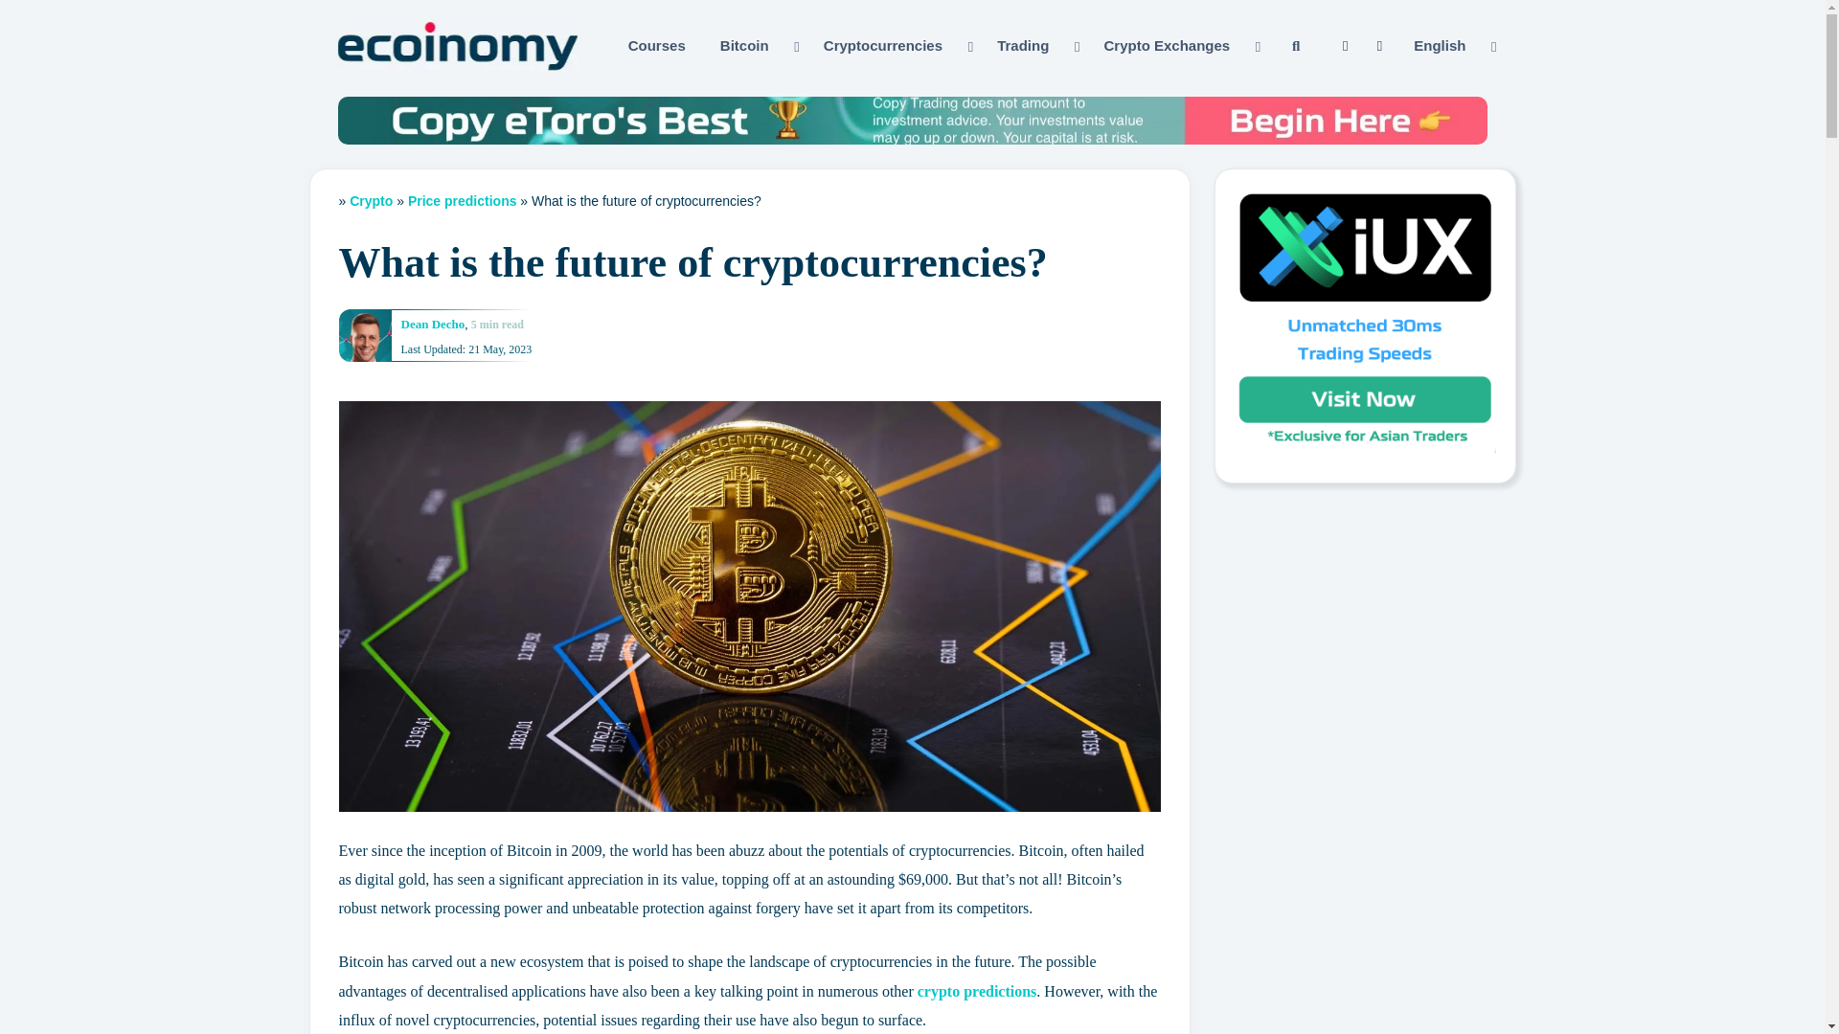  Describe the element at coordinates (895, 46) in the screenshot. I see `Cryptocurrencies` at that location.